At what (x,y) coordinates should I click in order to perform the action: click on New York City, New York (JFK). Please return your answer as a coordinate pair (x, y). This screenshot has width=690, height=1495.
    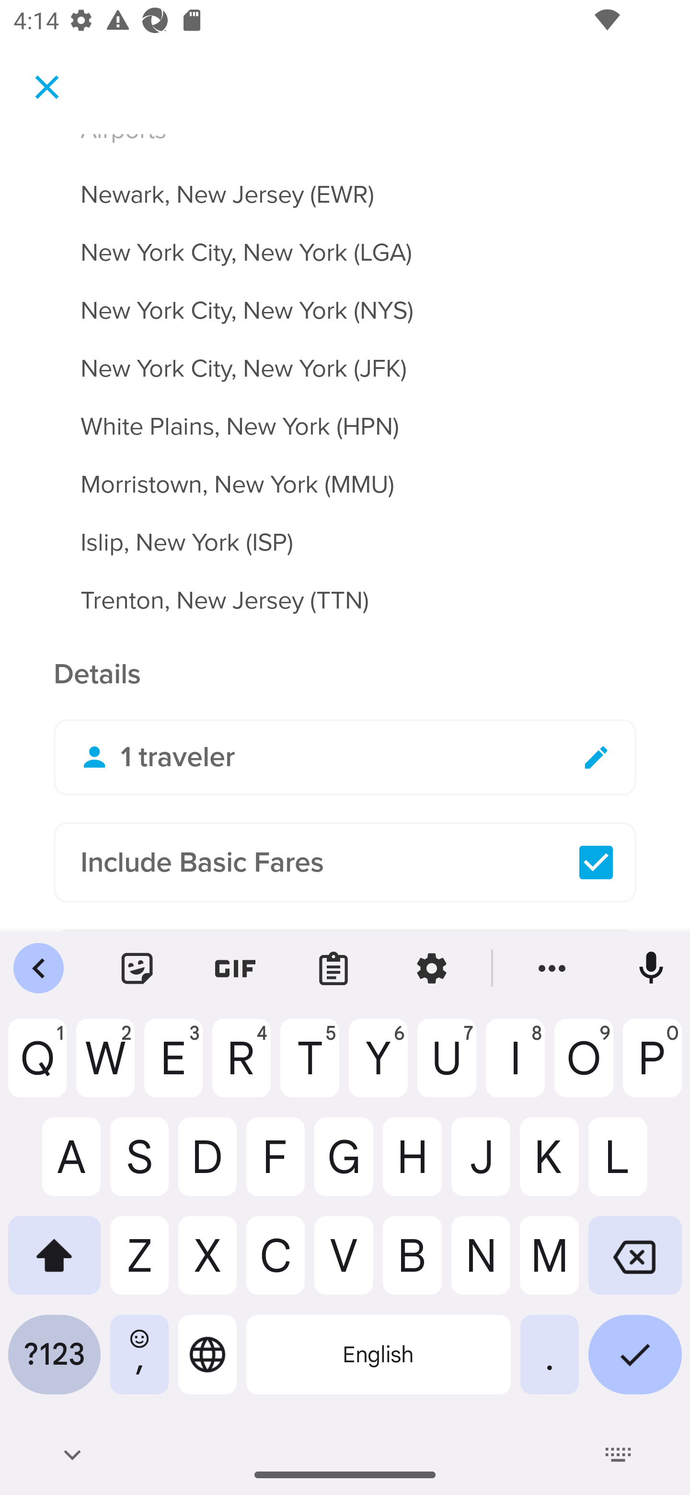
    Looking at the image, I should click on (345, 358).